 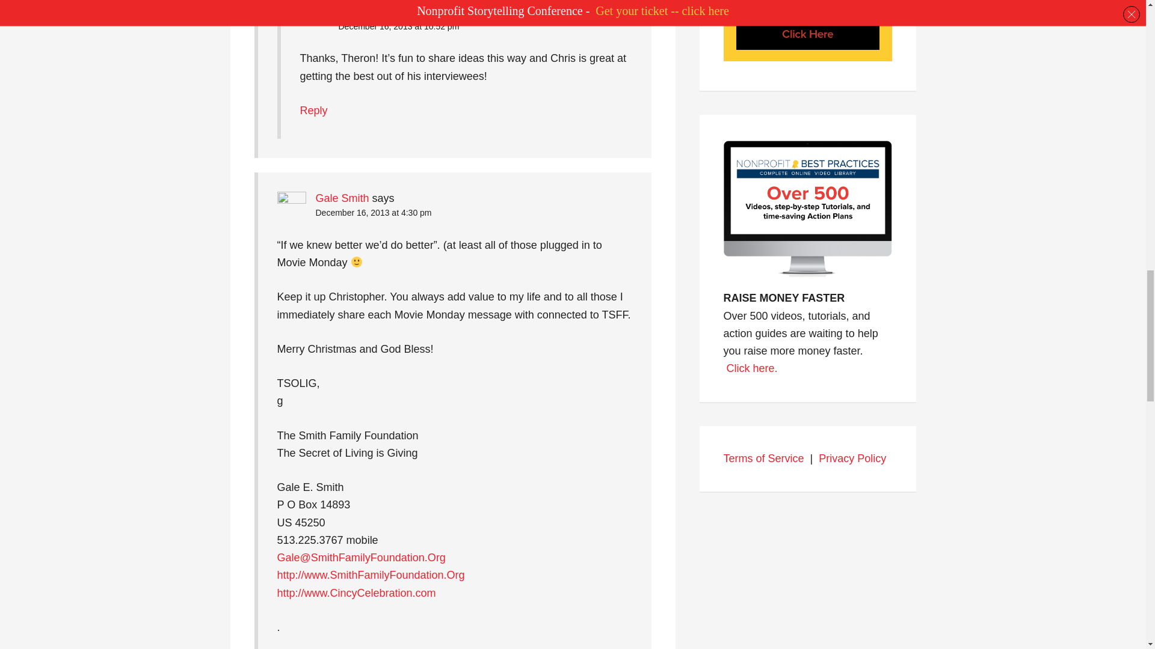 What do you see at coordinates (342, 198) in the screenshot?
I see `Gale Smith` at bounding box center [342, 198].